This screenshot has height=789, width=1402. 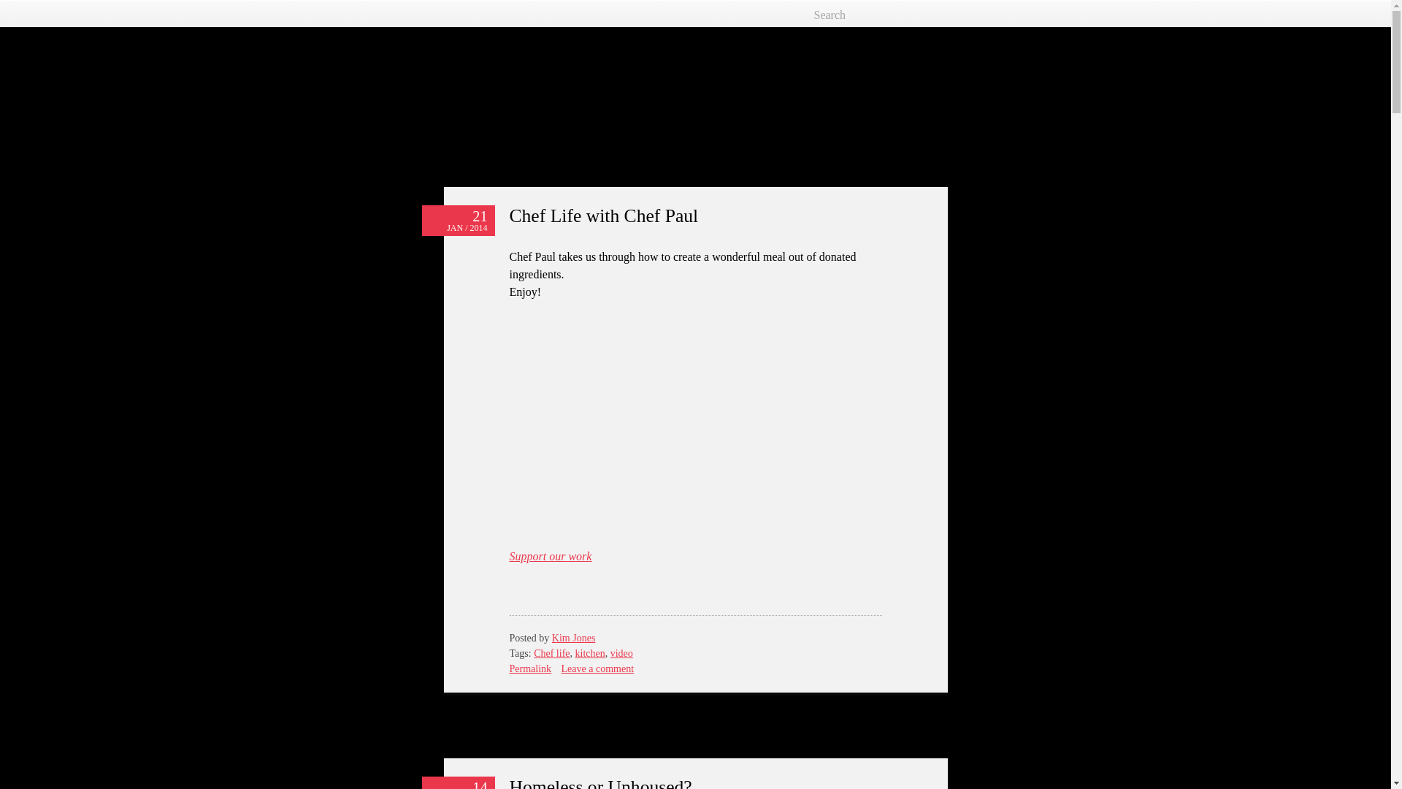 I want to click on Permalink, so click(x=531, y=669).